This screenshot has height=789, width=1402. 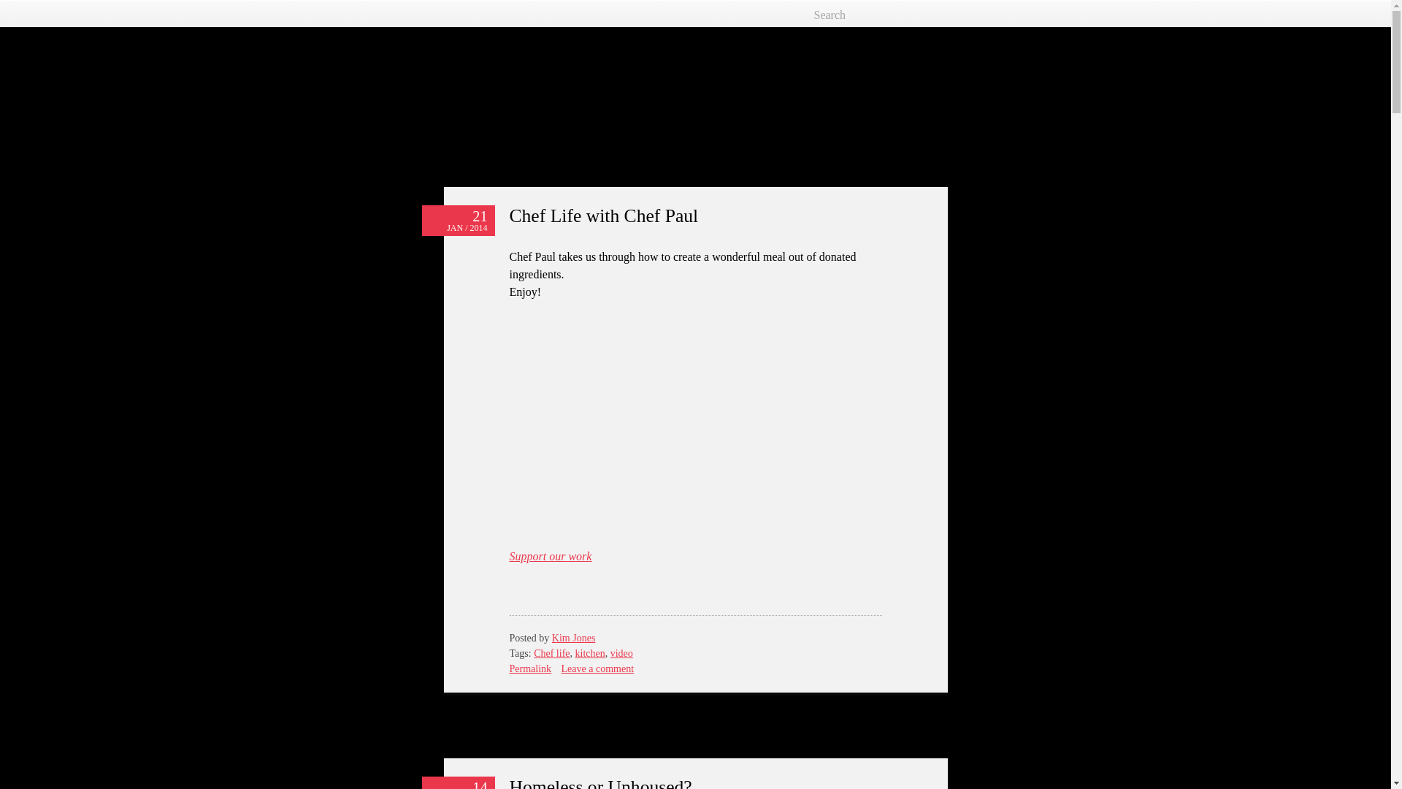 I want to click on Permalink, so click(x=531, y=669).